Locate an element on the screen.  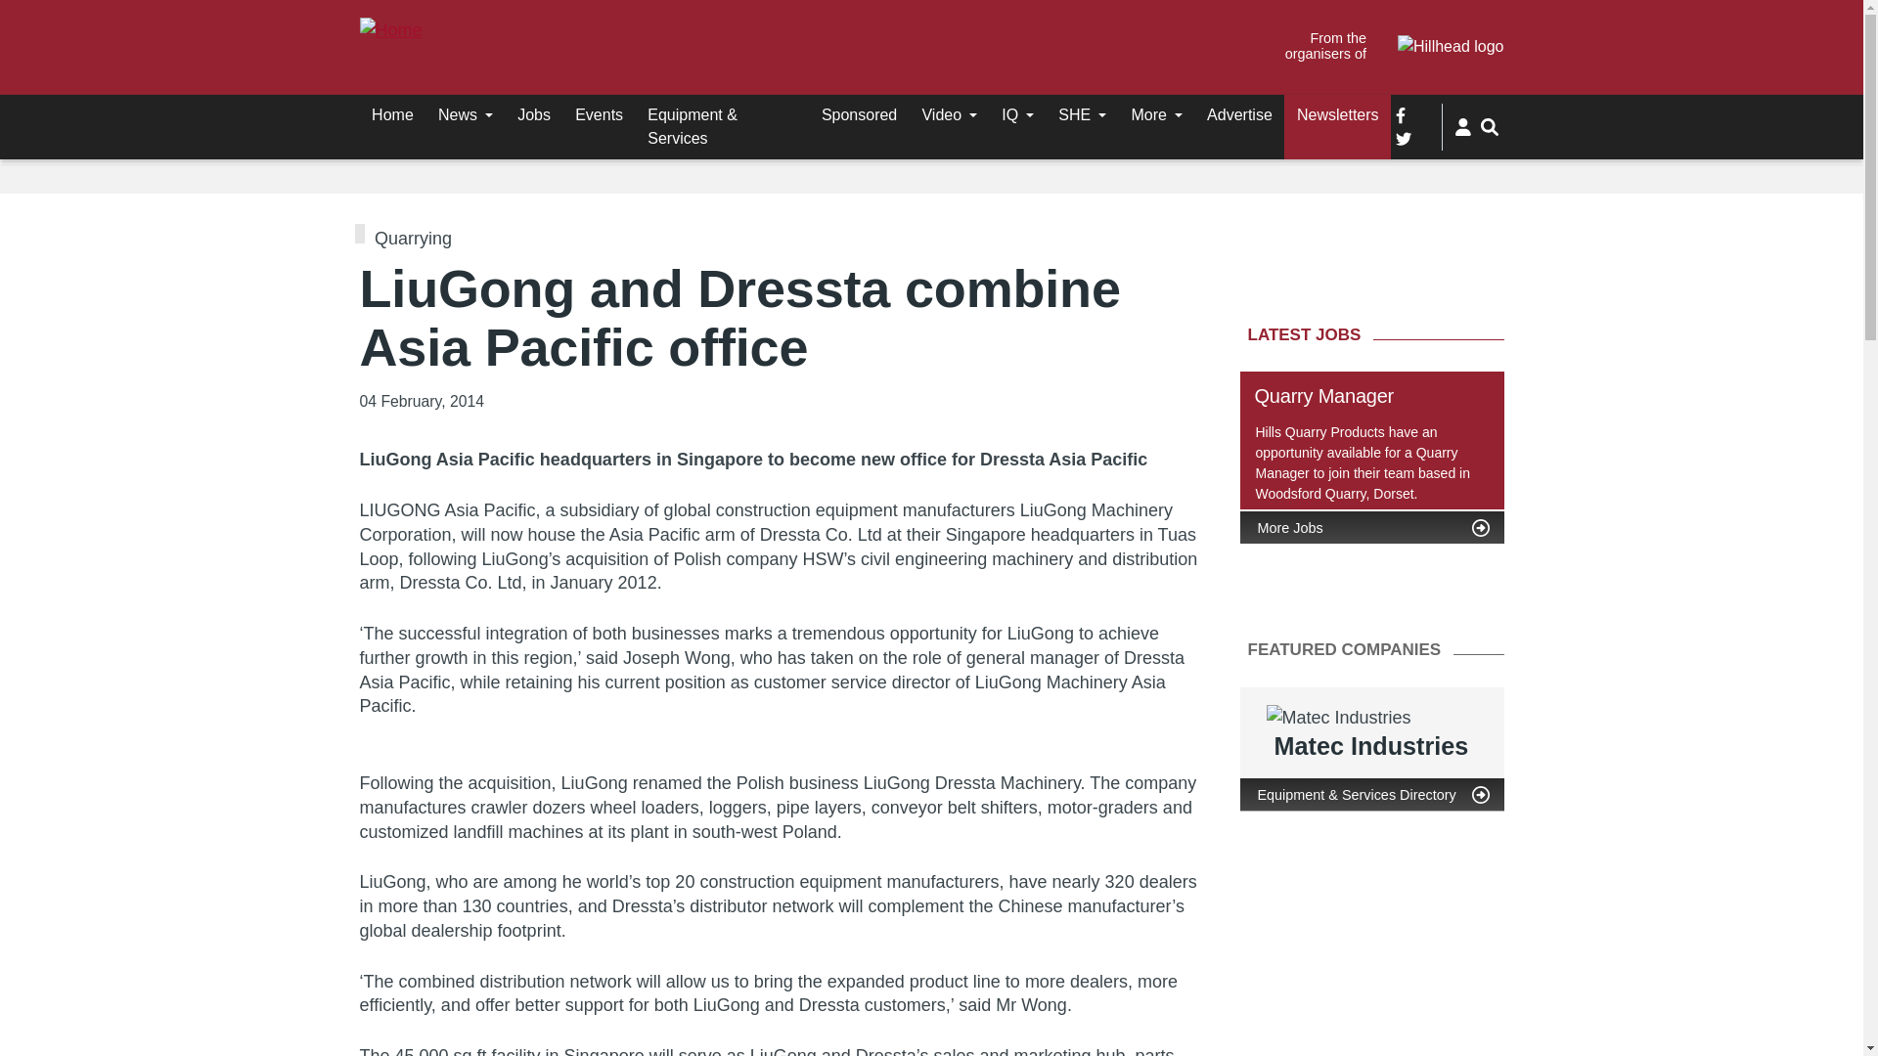
Events is located at coordinates (600, 115).